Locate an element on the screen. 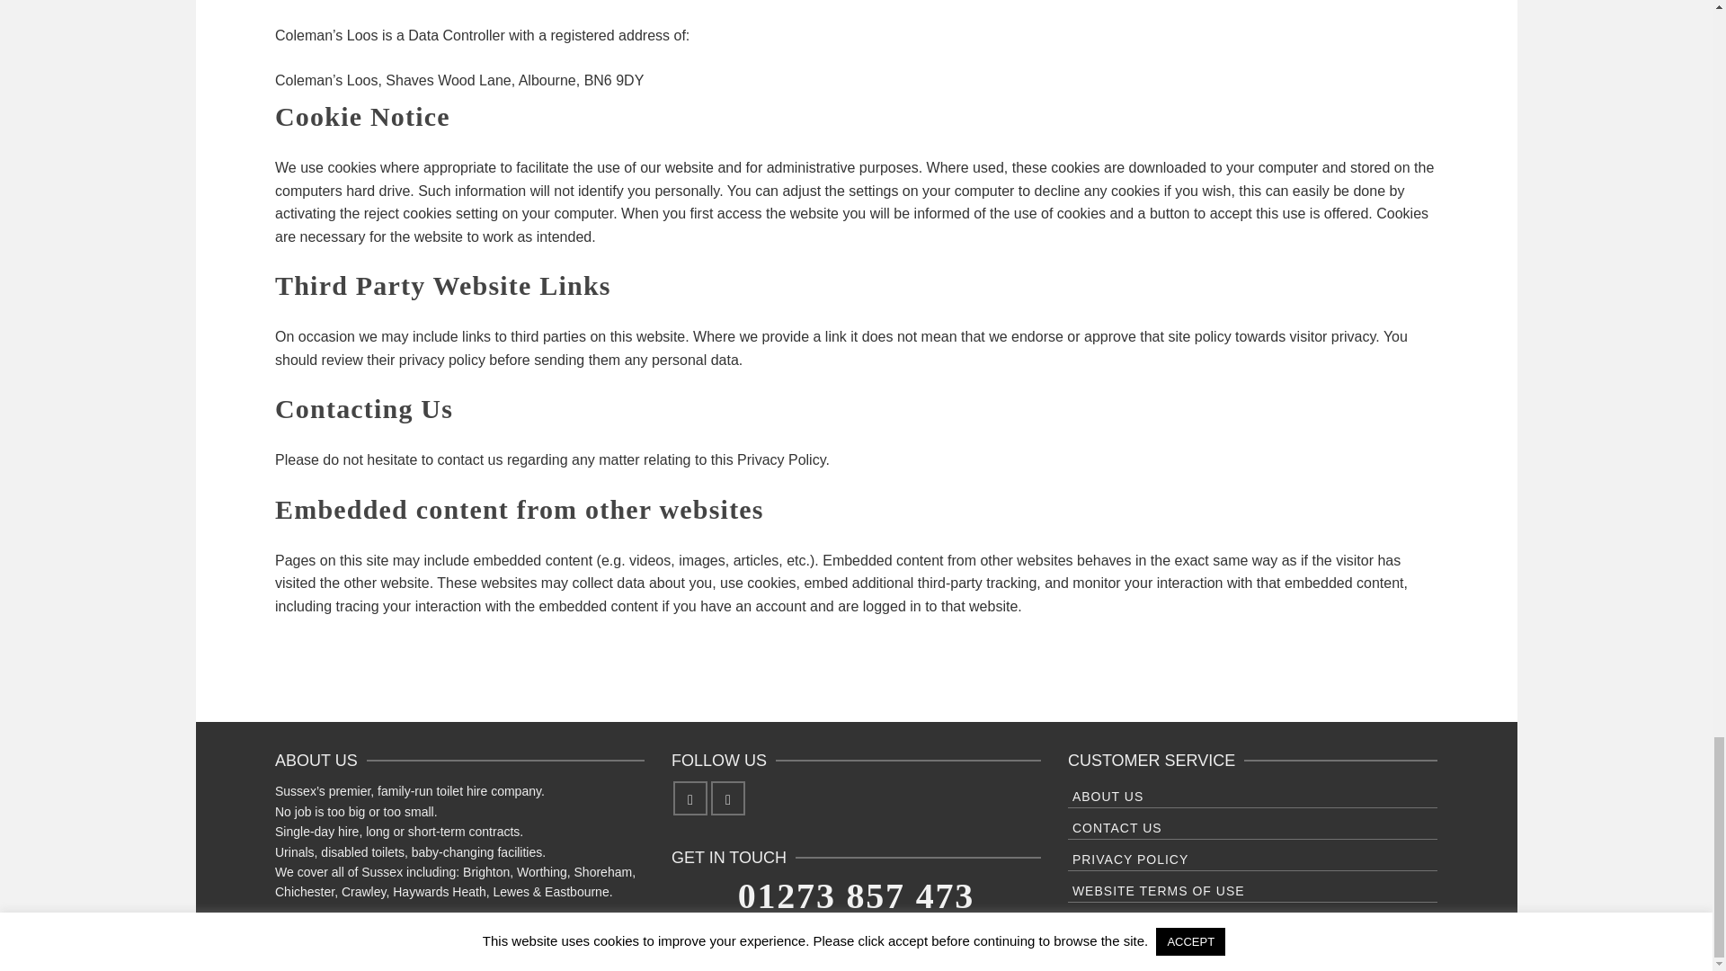 The height and width of the screenshot is (971, 1726). CONTACT US is located at coordinates (1253, 825).